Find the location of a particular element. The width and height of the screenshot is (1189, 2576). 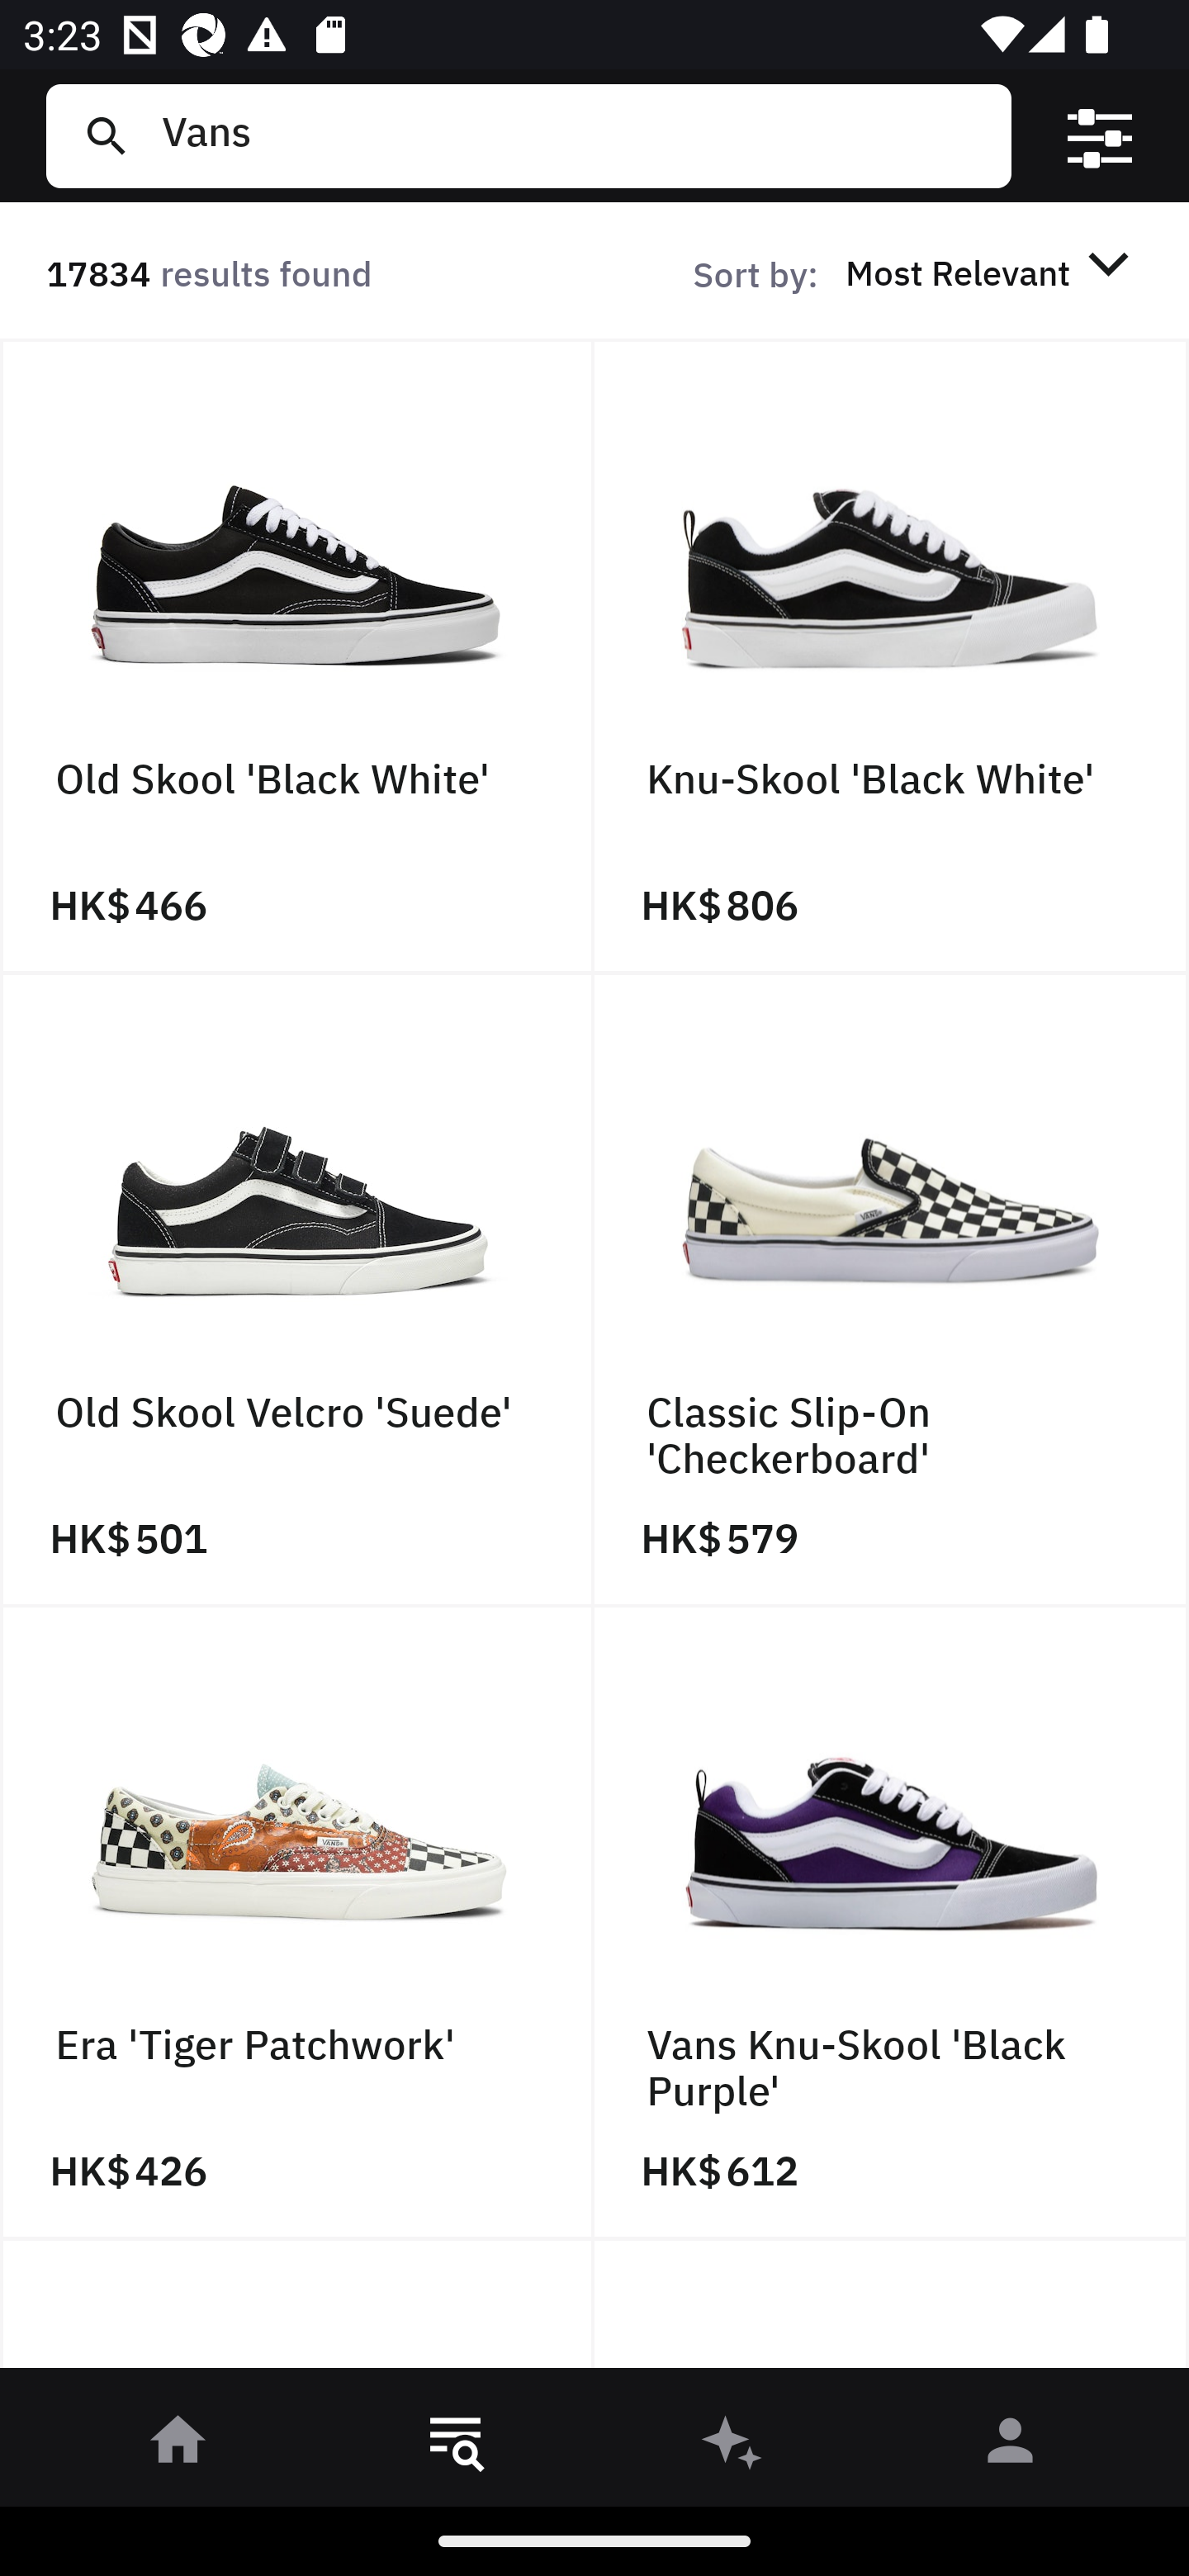

Classic Slip-On 'Checkerboard' HK$ 579 is located at coordinates (892, 1290).